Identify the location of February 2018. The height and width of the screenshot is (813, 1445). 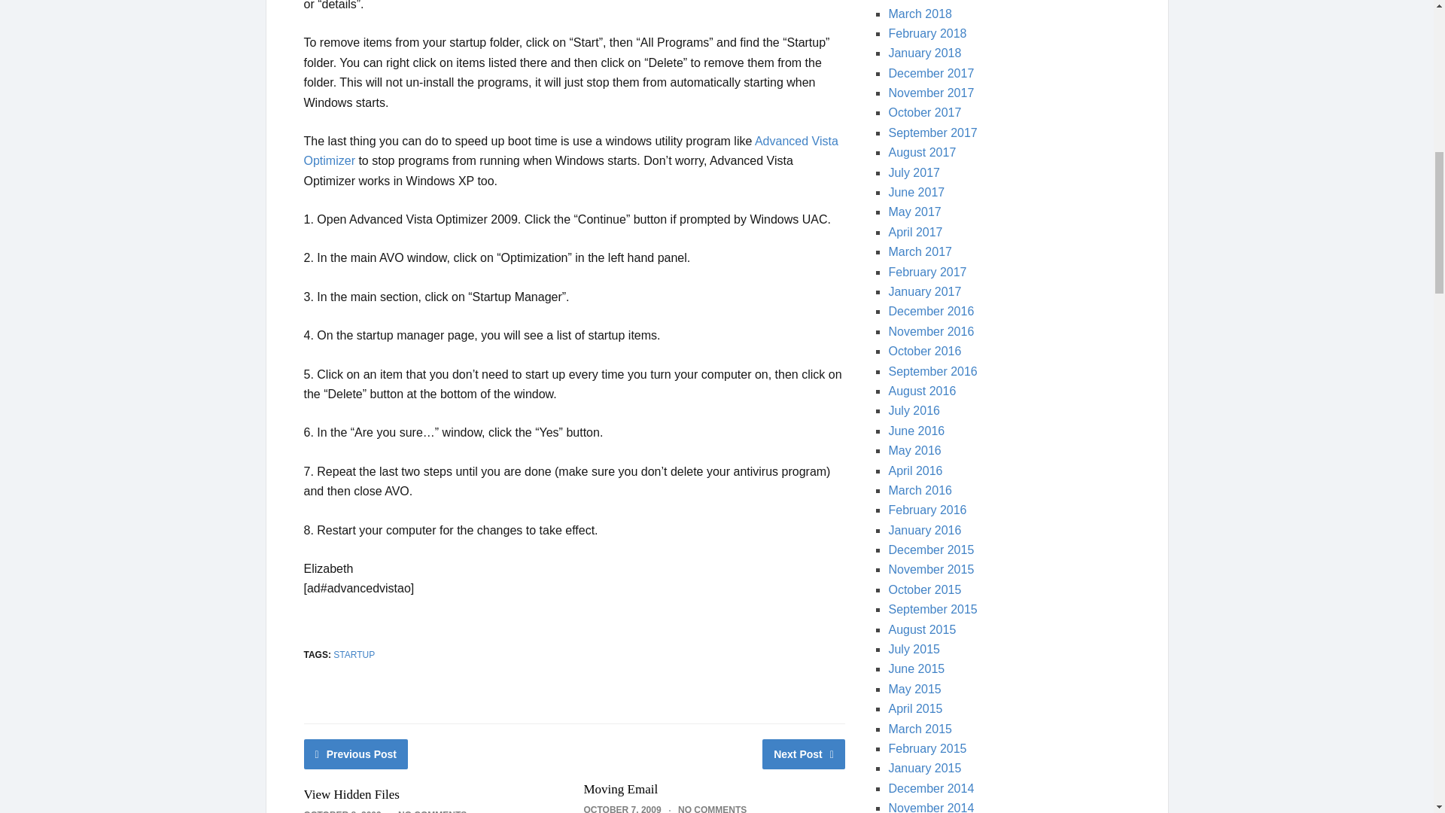
(927, 33).